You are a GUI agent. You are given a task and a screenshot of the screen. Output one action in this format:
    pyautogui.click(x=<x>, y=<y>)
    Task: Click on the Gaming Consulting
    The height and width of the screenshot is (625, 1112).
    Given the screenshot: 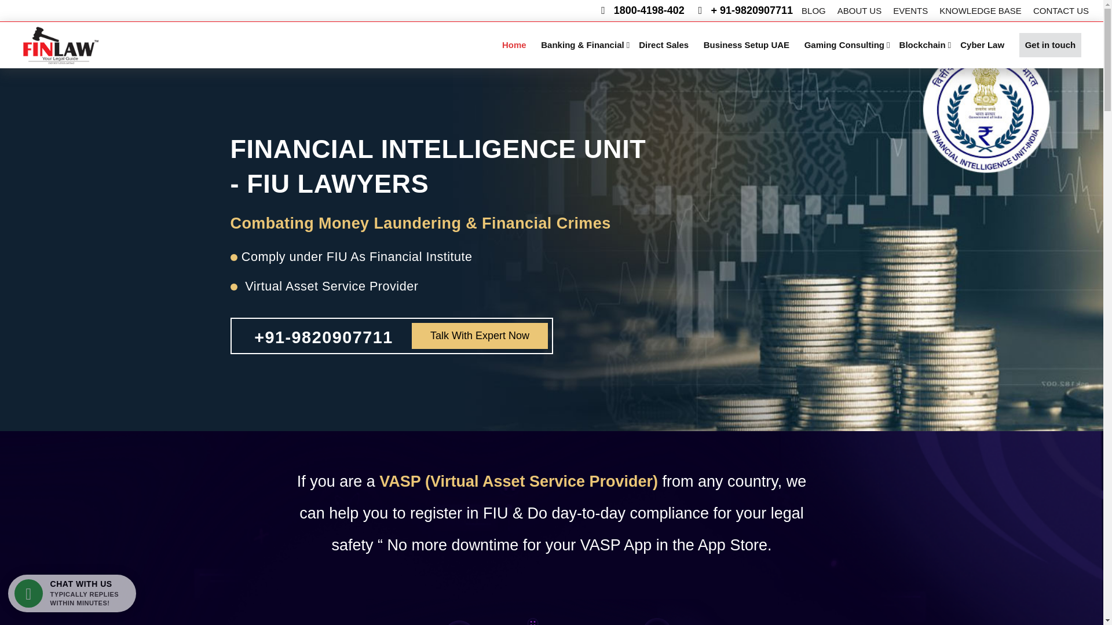 What is the action you would take?
    pyautogui.click(x=844, y=45)
    